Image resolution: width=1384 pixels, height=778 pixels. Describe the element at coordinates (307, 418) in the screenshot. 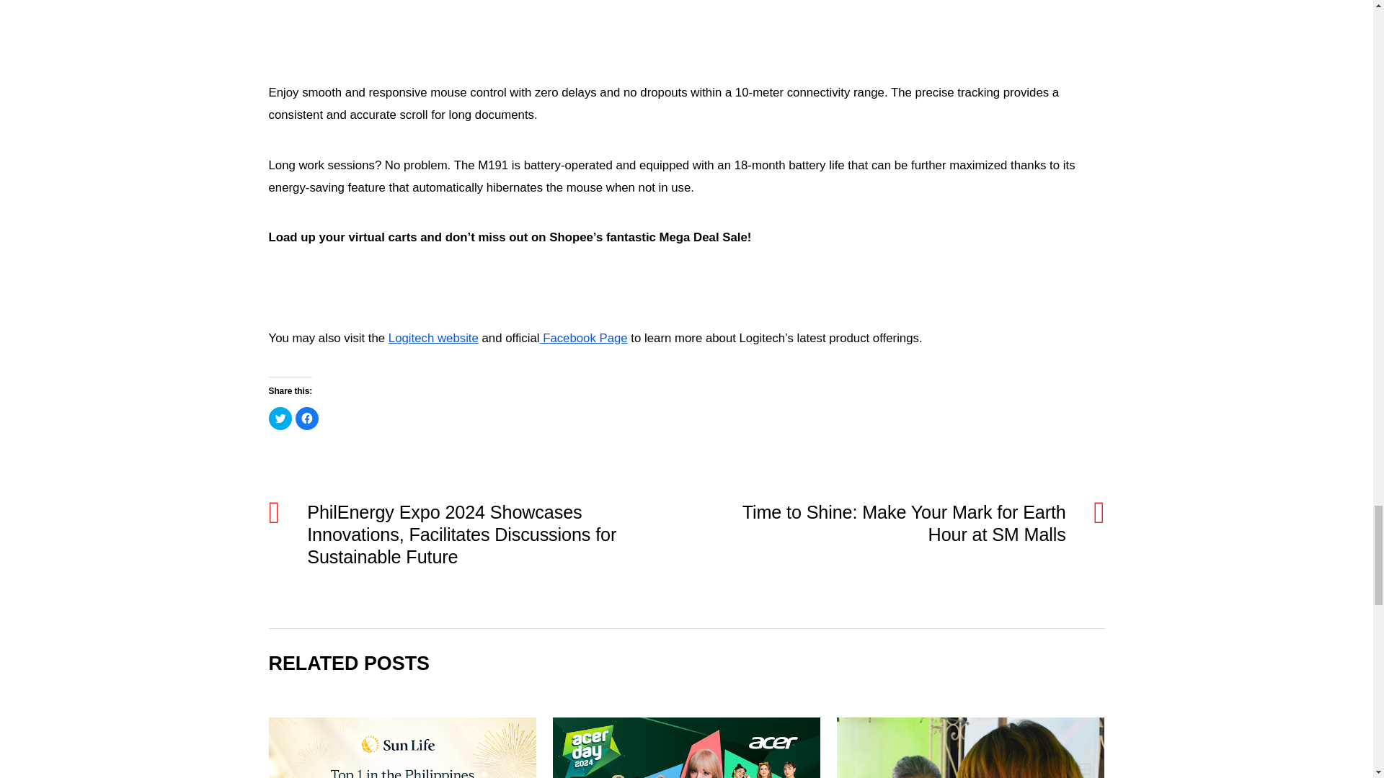

I see `Click to share on Facebook` at that location.